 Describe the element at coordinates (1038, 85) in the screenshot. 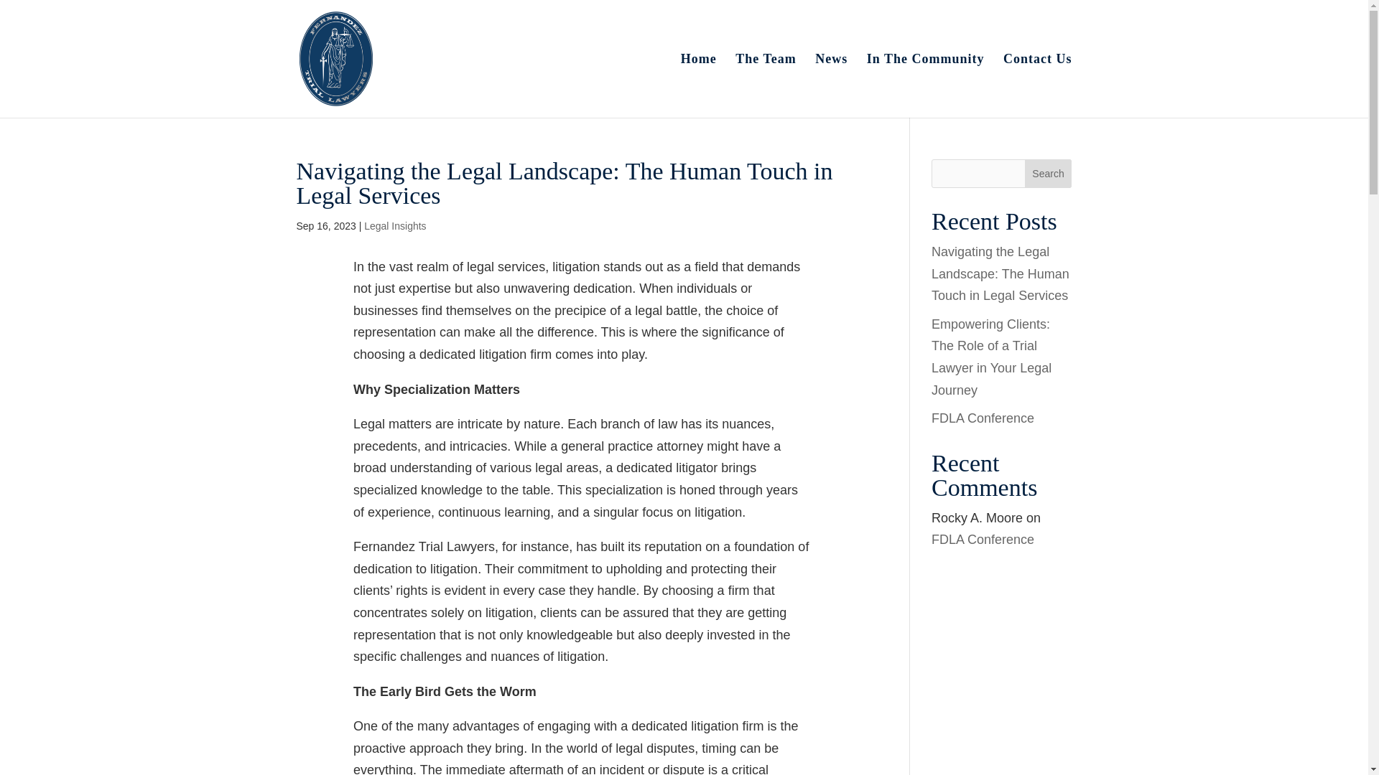

I see `Contact Us` at that location.